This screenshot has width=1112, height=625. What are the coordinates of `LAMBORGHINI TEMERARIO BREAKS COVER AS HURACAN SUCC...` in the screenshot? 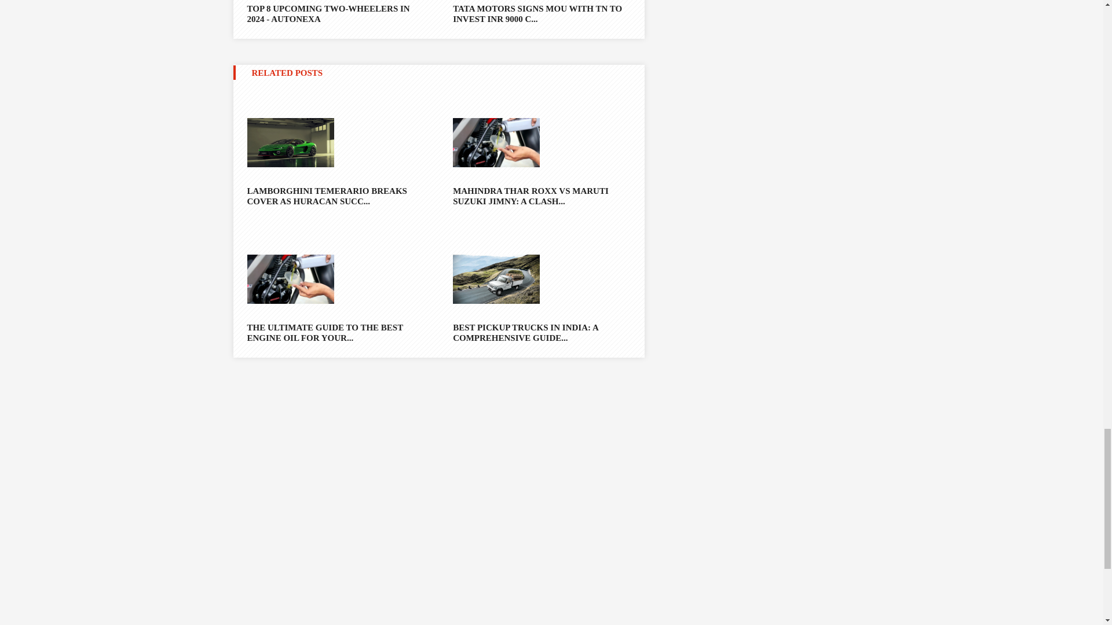 It's located at (335, 196).